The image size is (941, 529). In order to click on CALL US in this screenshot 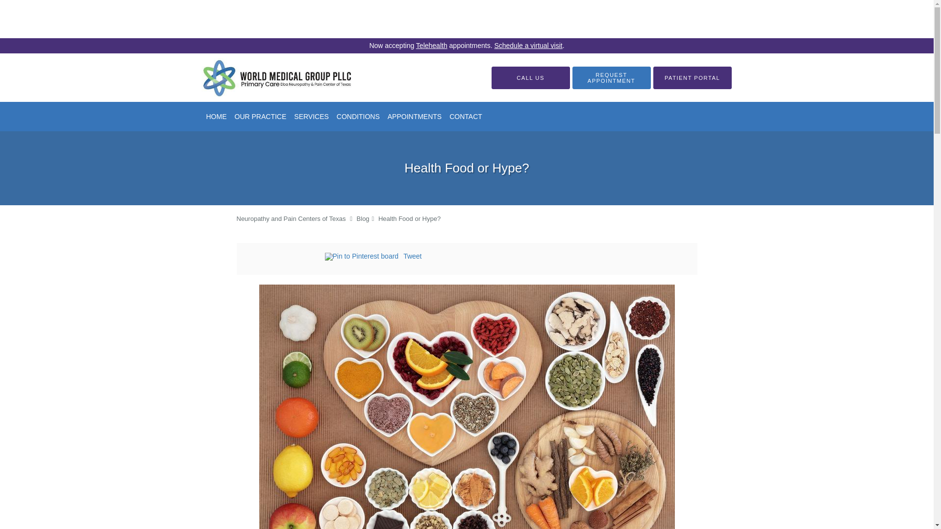, I will do `click(530, 78)`.